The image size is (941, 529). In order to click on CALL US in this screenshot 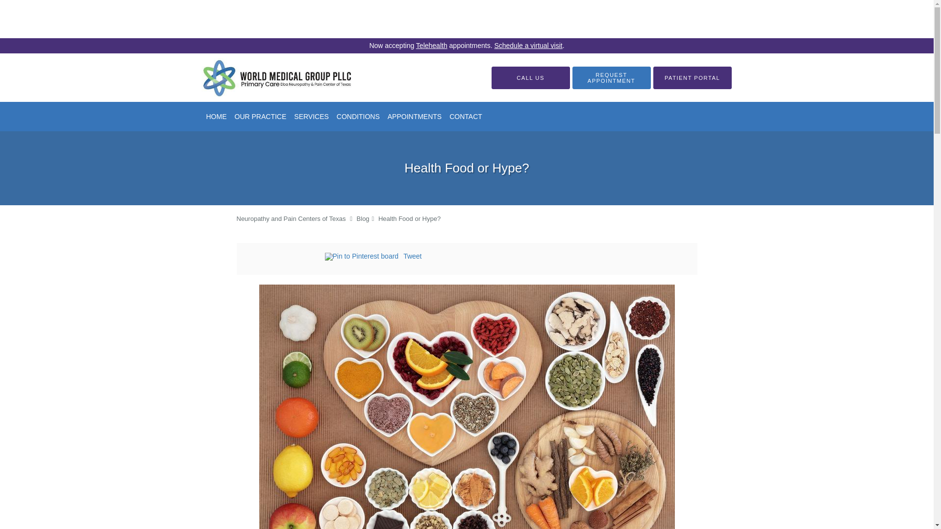, I will do `click(530, 78)`.